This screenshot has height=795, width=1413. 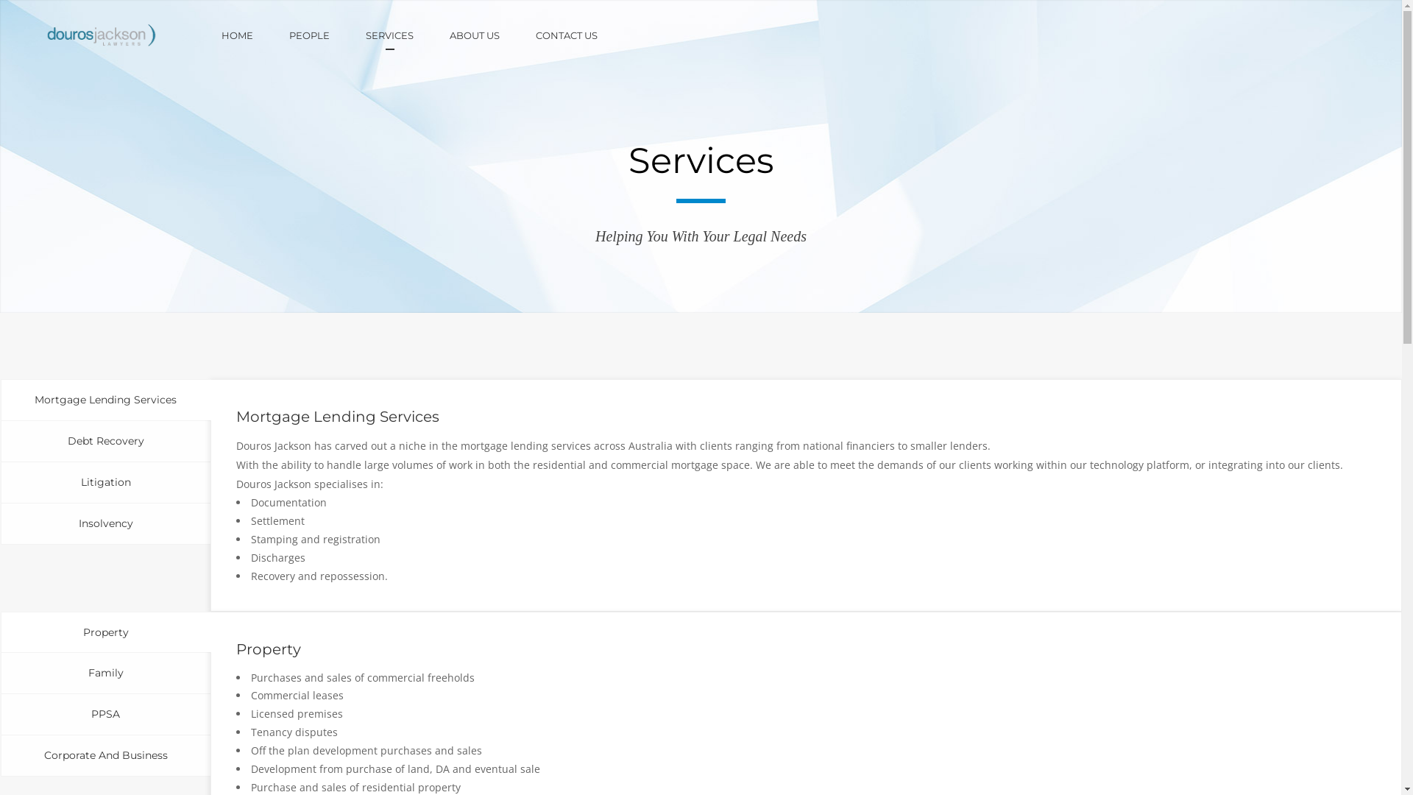 I want to click on Family, so click(x=106, y=673).